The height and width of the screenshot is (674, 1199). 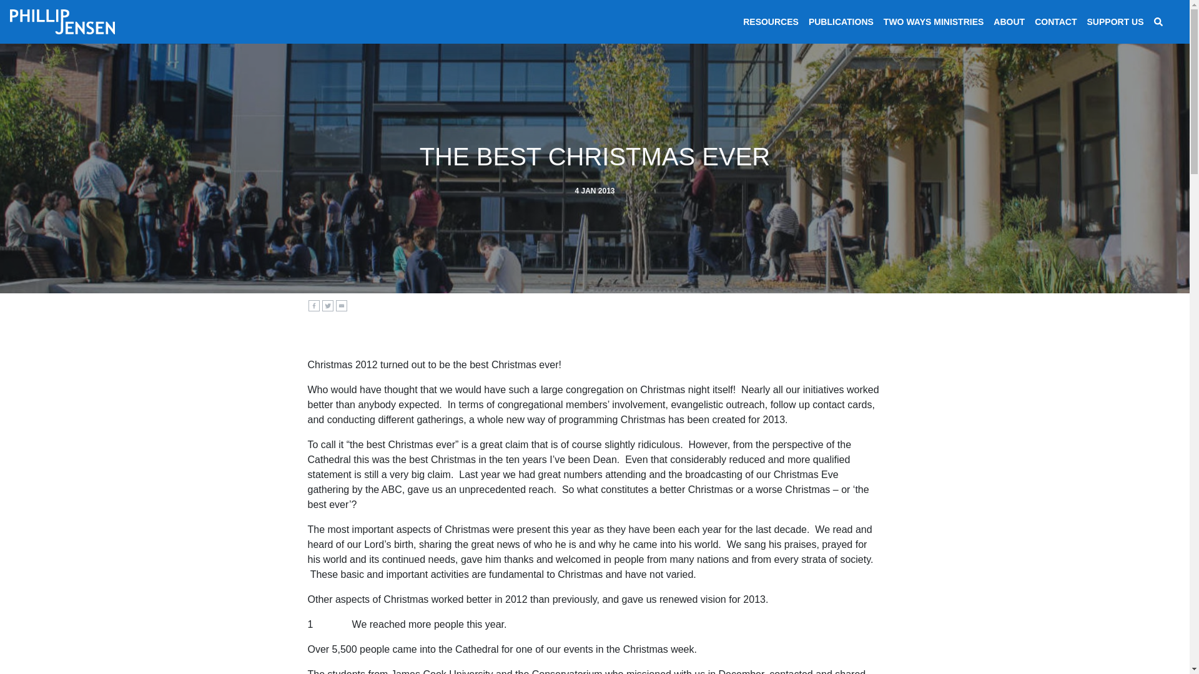 I want to click on Email, so click(x=341, y=305).